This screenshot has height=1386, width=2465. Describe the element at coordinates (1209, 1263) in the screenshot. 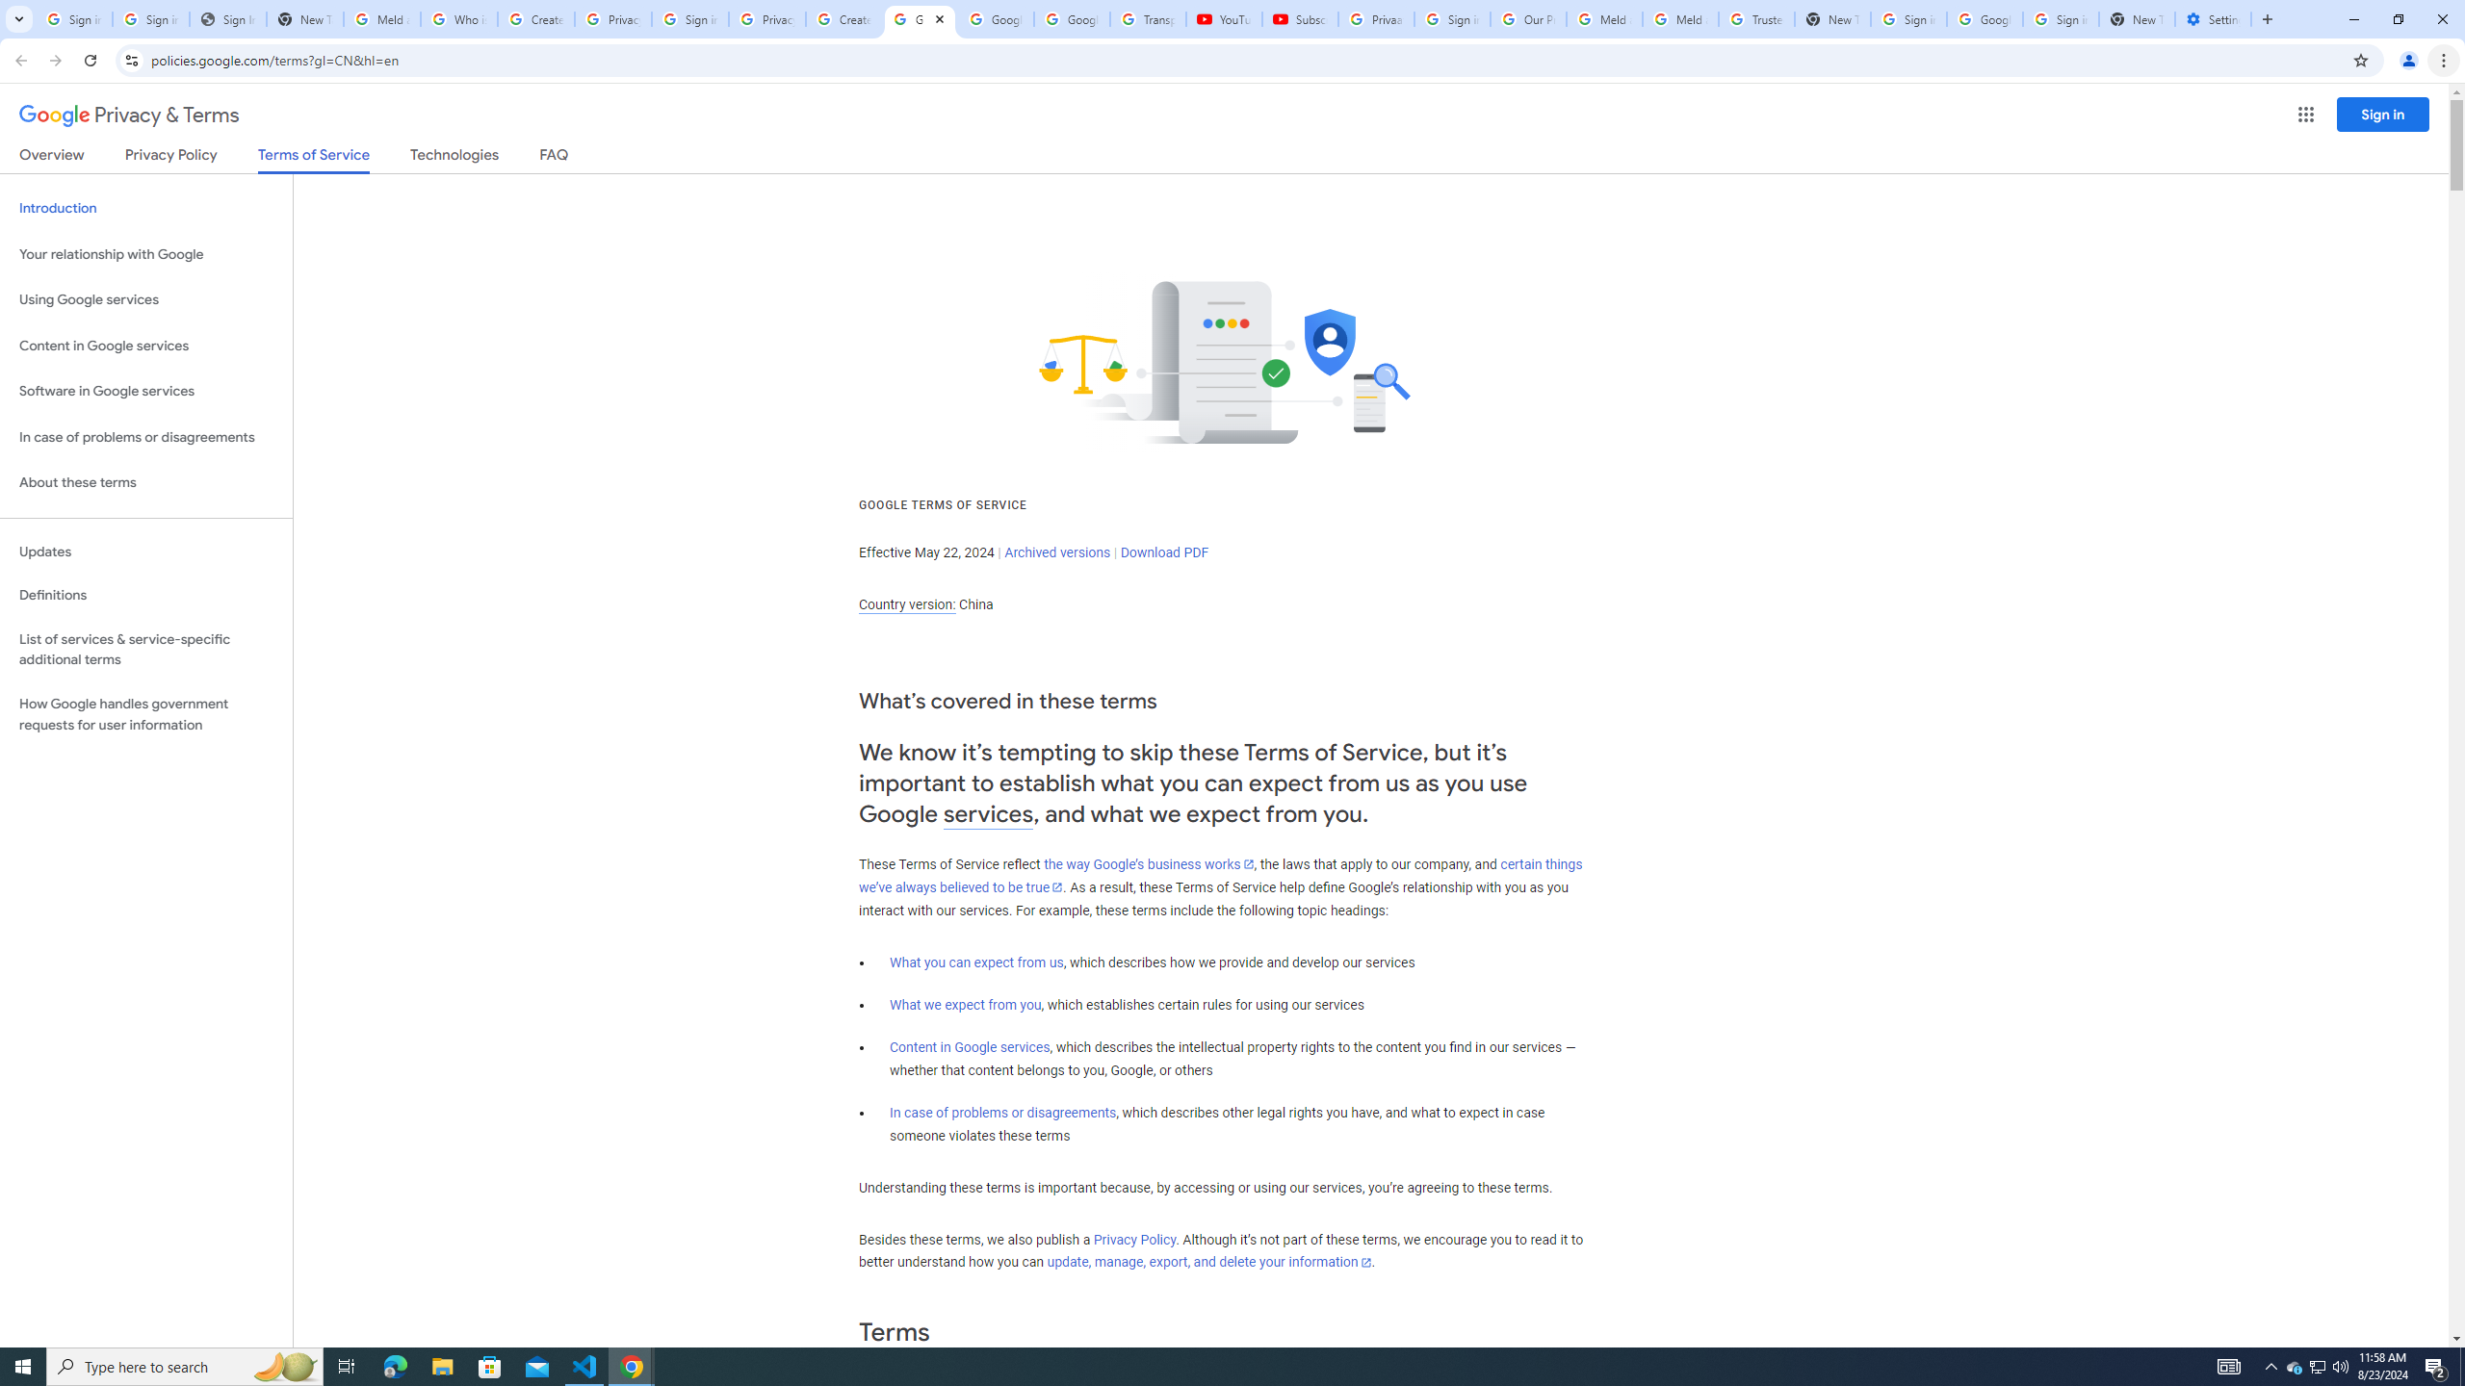

I see `update, manage, export, and delete your information` at that location.